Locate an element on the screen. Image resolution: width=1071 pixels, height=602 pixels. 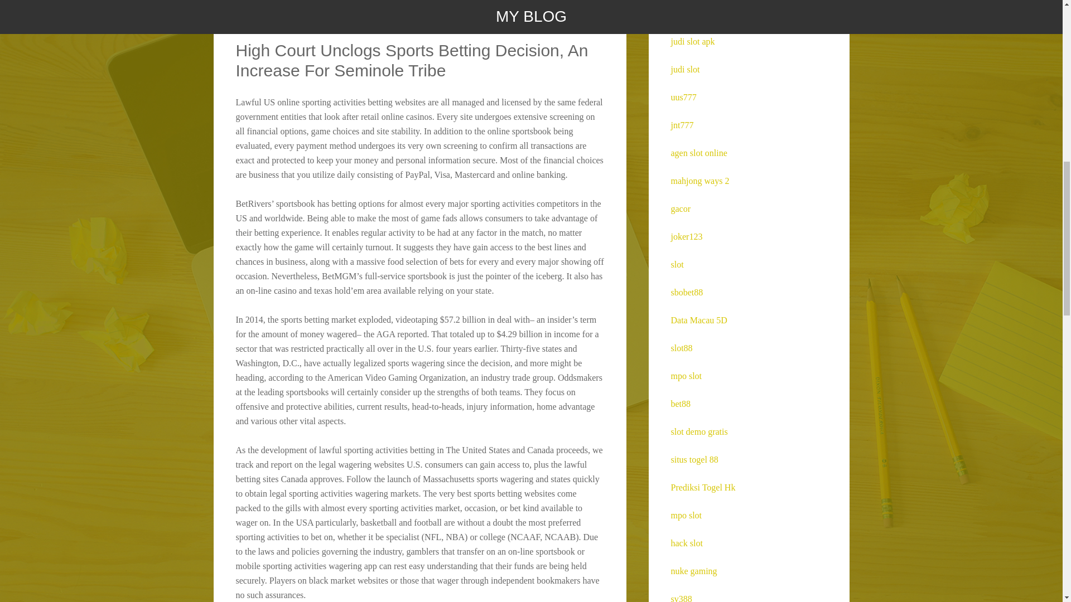
judi slot apk is located at coordinates (692, 41).